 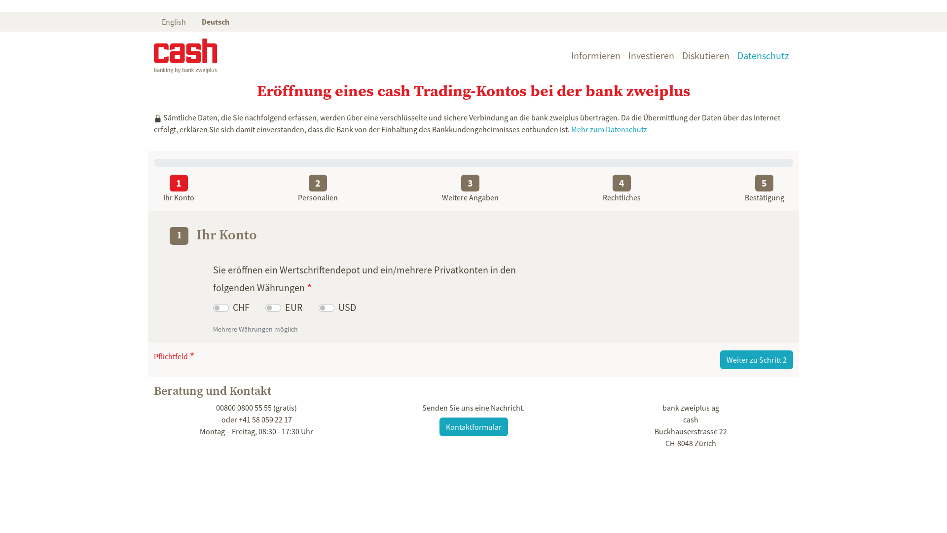 I want to click on Datenschutz, so click(x=764, y=56).